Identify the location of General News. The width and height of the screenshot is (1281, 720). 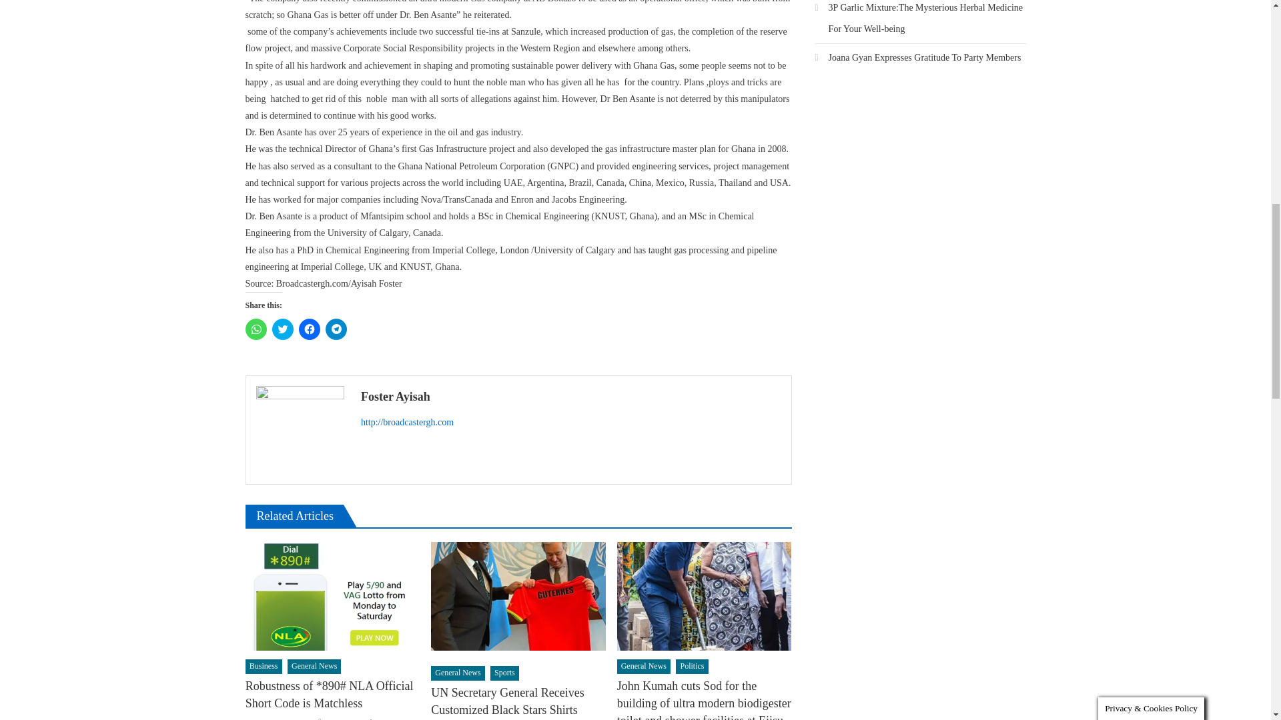
(314, 667).